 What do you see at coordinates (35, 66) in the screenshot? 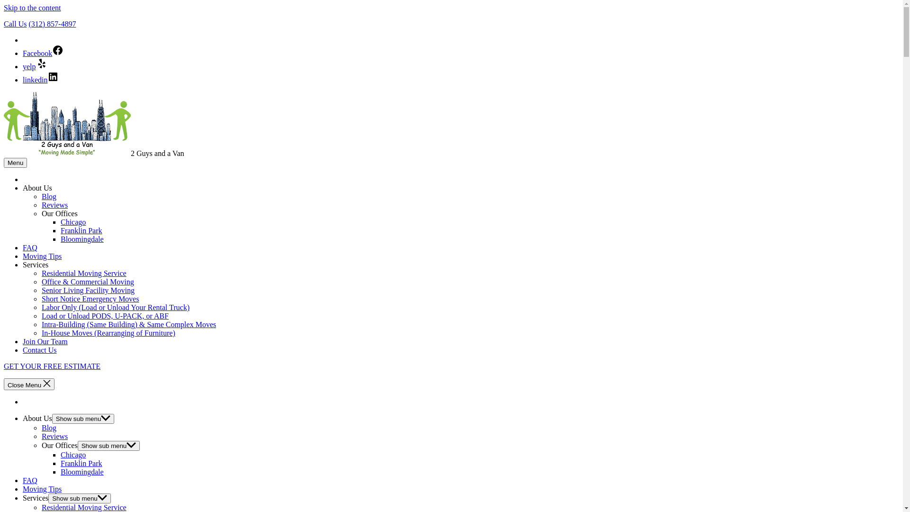
I see `yelp` at bounding box center [35, 66].